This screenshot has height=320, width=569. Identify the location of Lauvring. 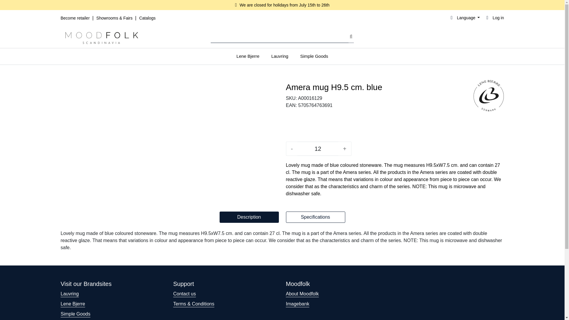
(279, 56).